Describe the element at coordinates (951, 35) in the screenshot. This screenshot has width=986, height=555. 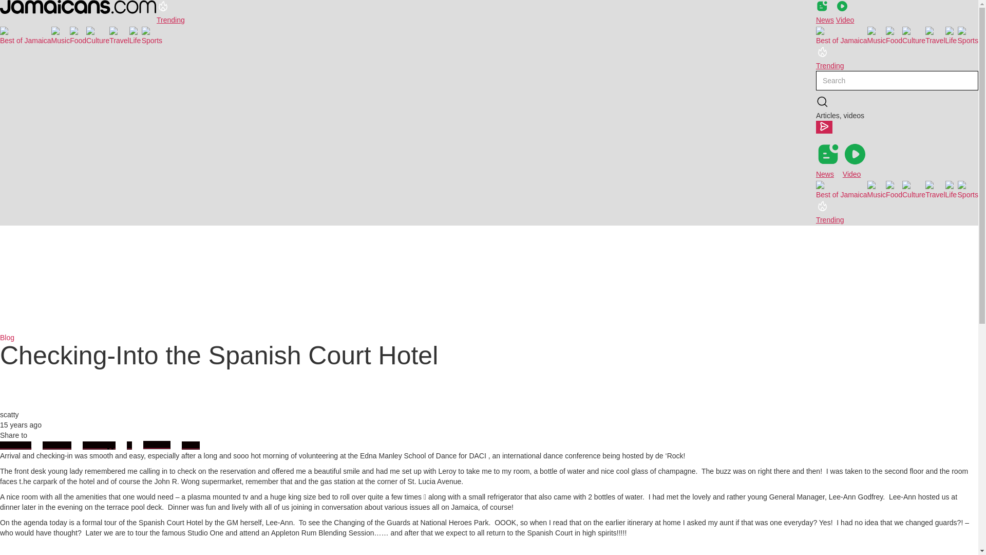
I see `Life` at that location.